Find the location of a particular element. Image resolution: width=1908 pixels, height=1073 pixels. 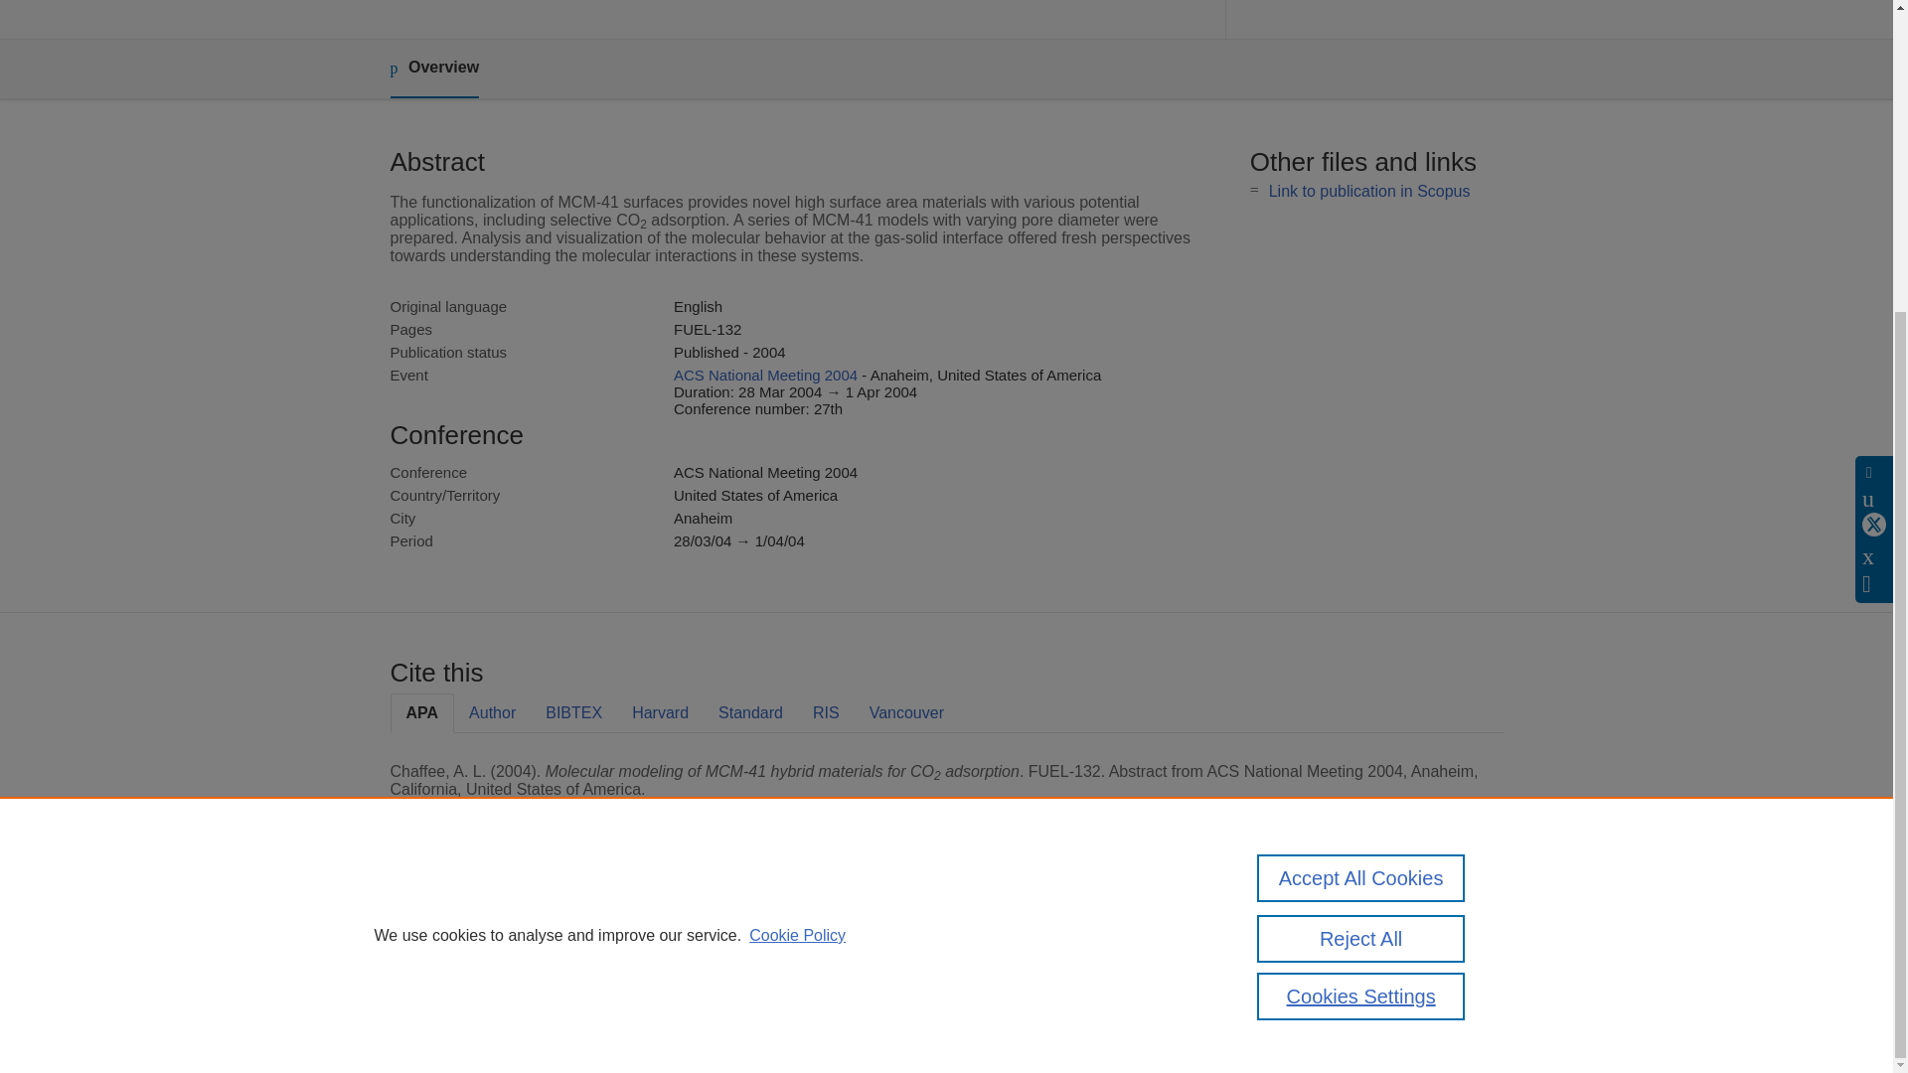

Overview is located at coordinates (433, 69).